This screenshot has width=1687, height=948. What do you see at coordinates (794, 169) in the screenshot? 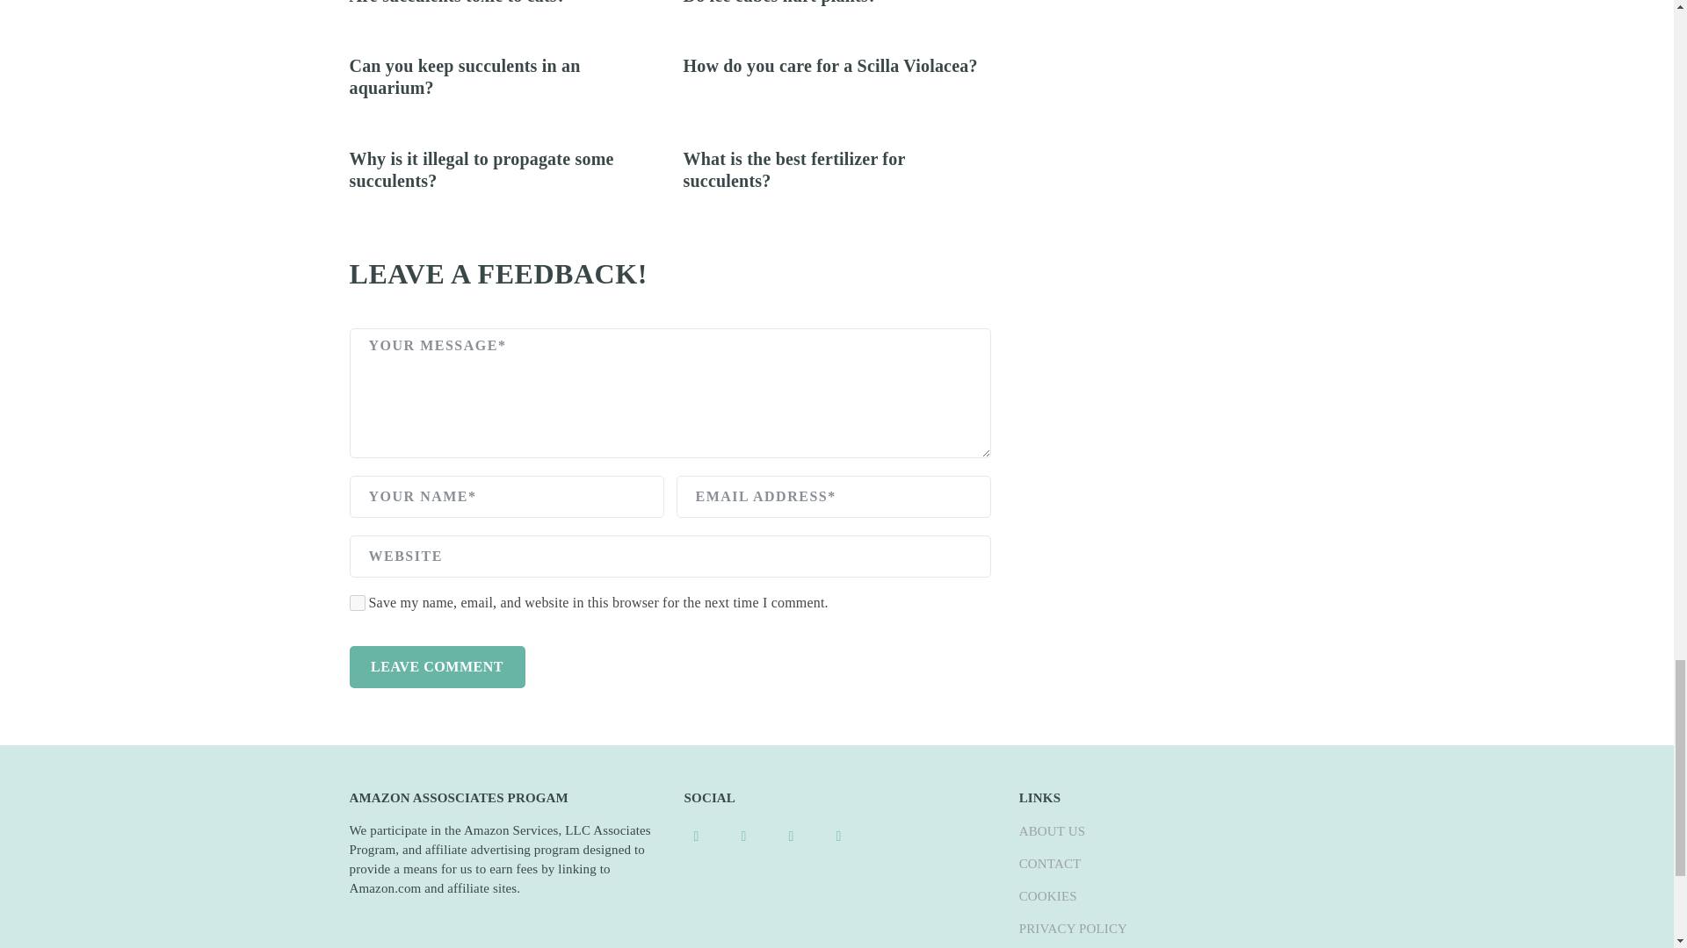
I see `What is the best fertilizer for succulents?` at bounding box center [794, 169].